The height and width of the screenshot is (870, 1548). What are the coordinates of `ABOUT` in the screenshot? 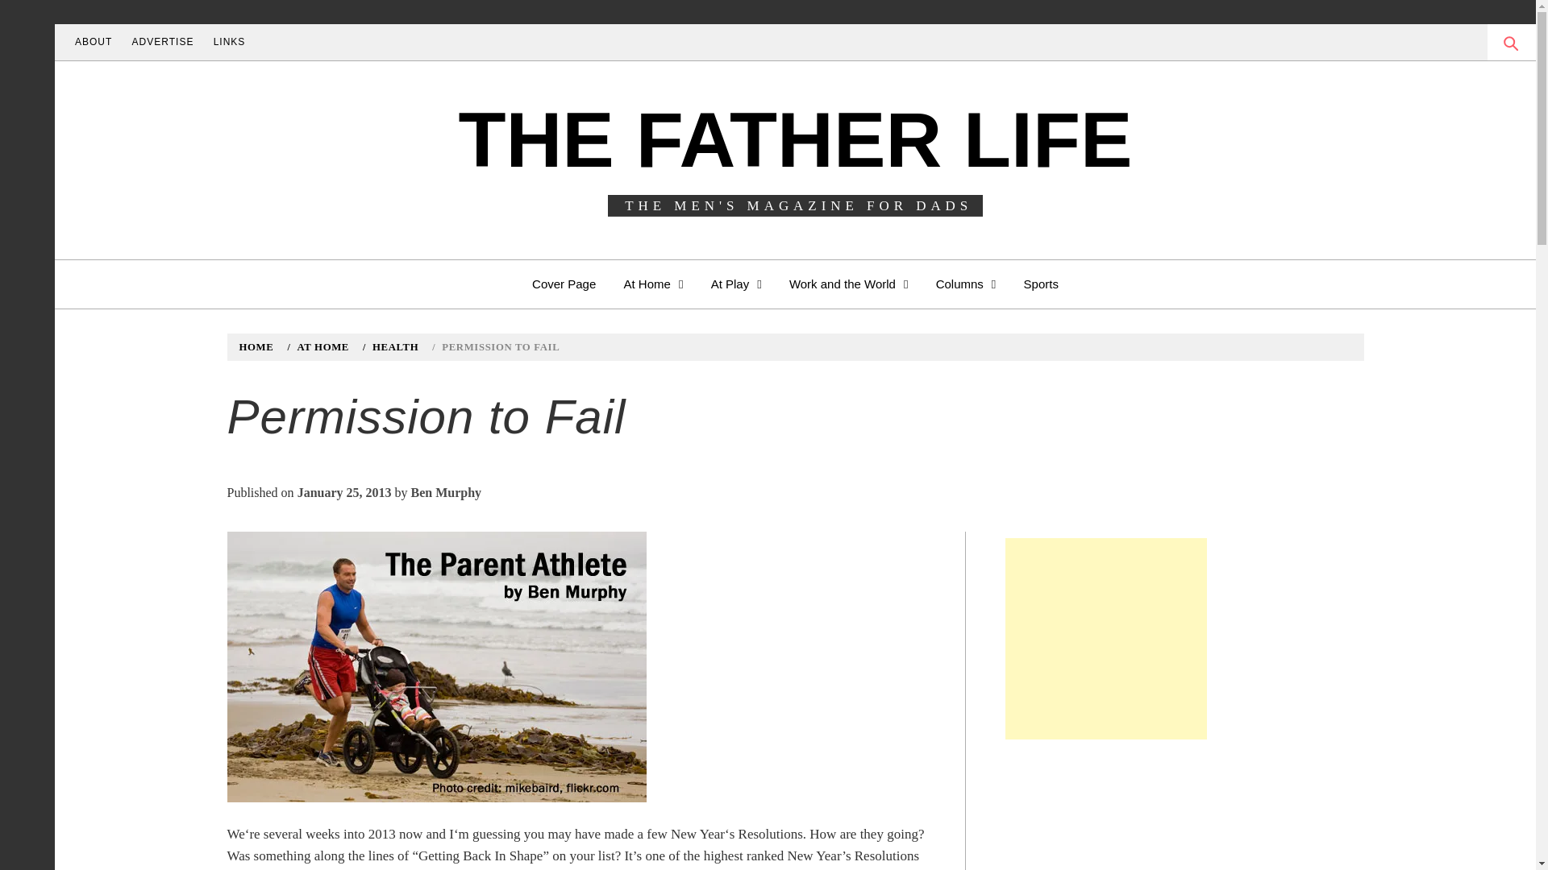 It's located at (94, 42).